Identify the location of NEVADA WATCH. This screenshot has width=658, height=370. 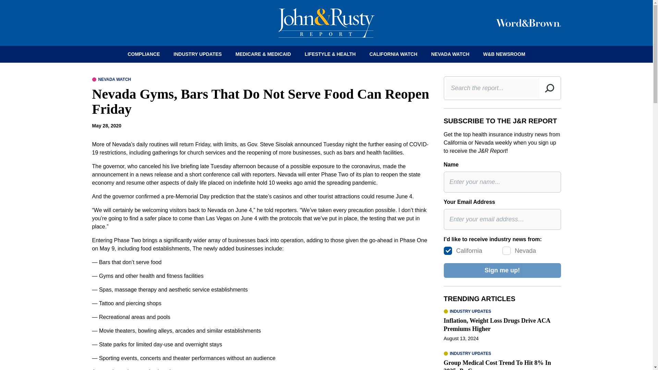
(111, 79).